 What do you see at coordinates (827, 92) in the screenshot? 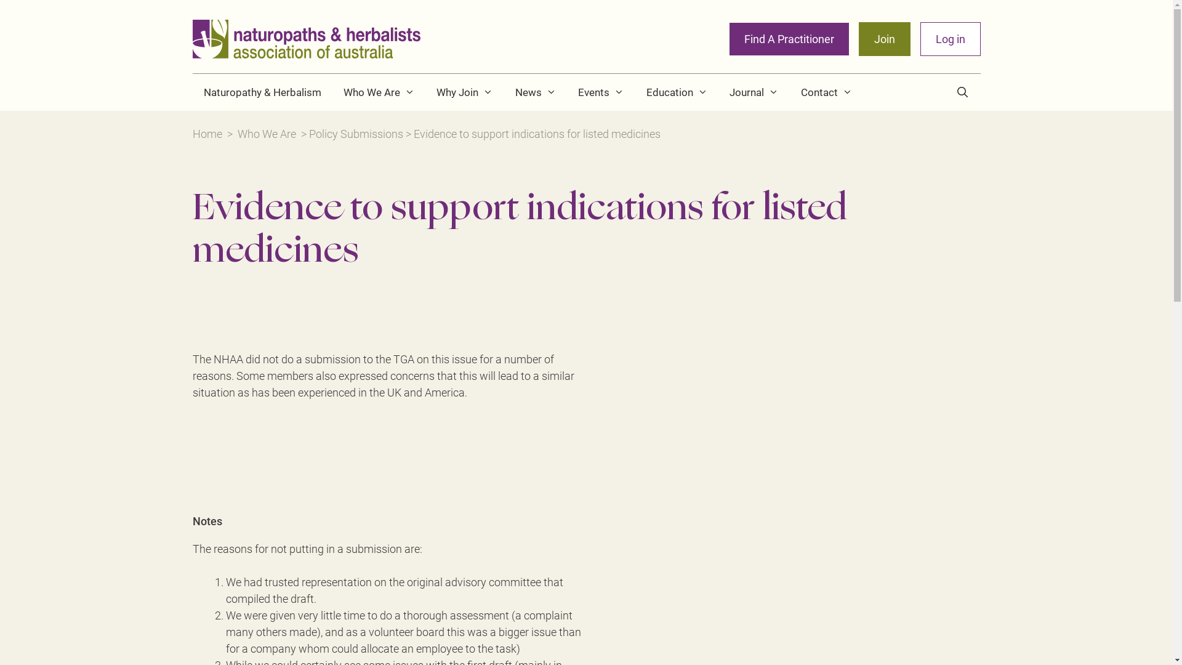
I see `Contact` at bounding box center [827, 92].